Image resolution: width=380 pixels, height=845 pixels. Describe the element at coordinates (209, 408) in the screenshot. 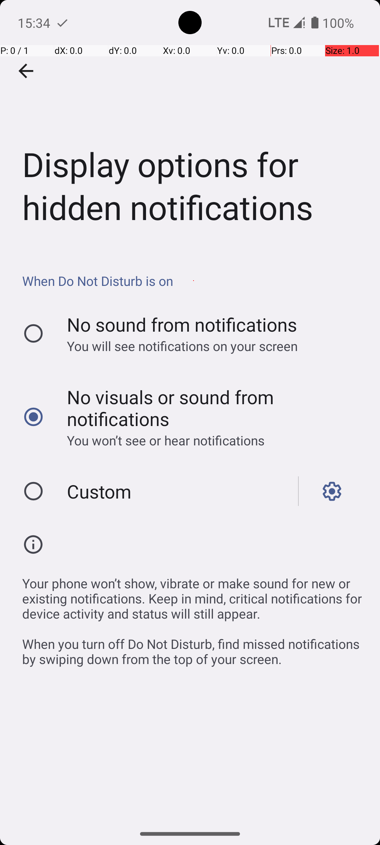

I see `No visuals or sound from notifications` at that location.